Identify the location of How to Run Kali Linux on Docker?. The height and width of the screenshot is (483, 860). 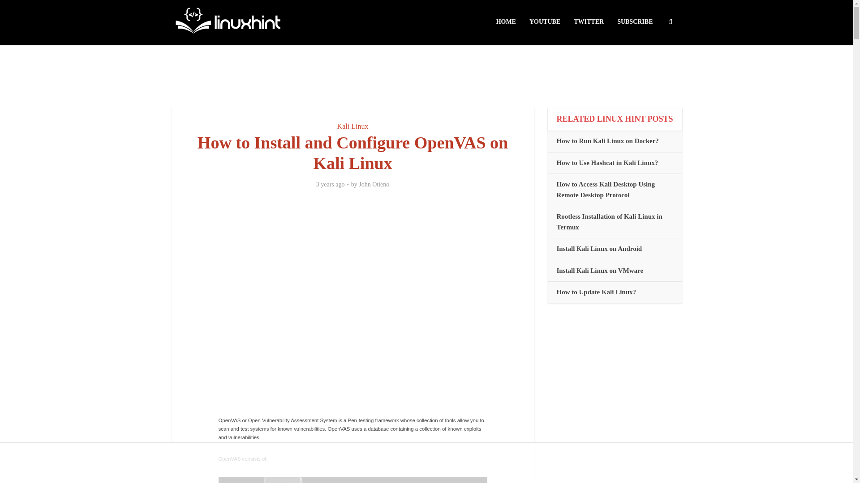
(607, 140).